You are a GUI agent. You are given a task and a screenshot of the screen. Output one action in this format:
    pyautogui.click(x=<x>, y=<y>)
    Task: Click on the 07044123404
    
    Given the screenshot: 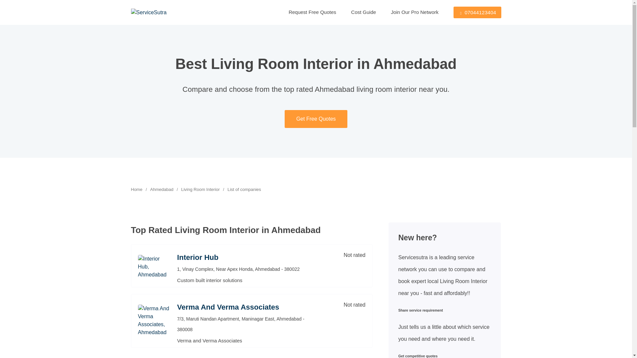 What is the action you would take?
    pyautogui.click(x=477, y=13)
    